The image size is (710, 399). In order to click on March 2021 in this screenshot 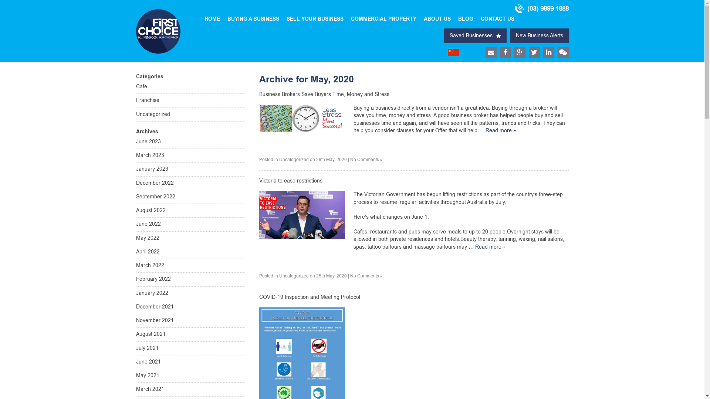, I will do `click(190, 389)`.